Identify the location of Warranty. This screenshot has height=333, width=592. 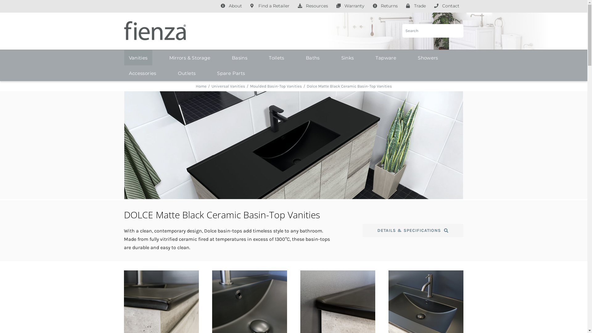
(350, 6).